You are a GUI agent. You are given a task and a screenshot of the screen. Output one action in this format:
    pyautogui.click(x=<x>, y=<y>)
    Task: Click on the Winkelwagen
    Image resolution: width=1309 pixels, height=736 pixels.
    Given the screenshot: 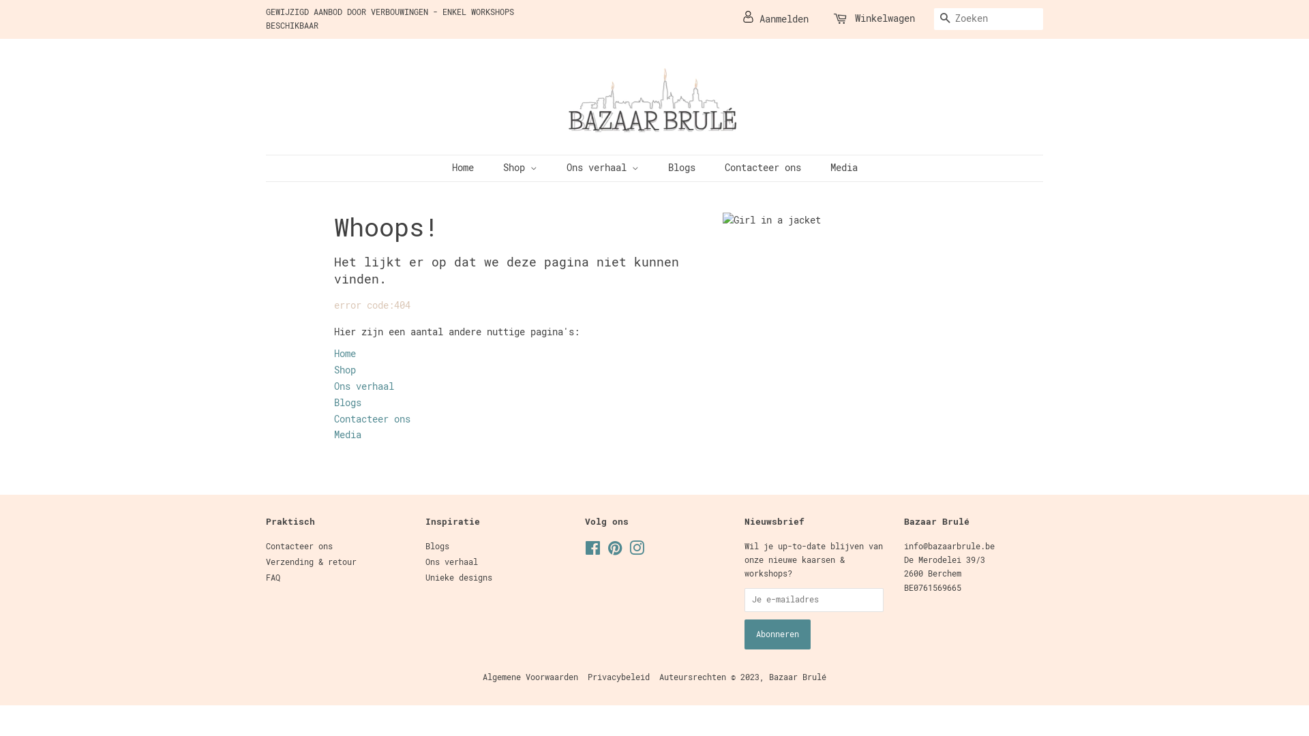 What is the action you would take?
    pyautogui.click(x=885, y=19)
    